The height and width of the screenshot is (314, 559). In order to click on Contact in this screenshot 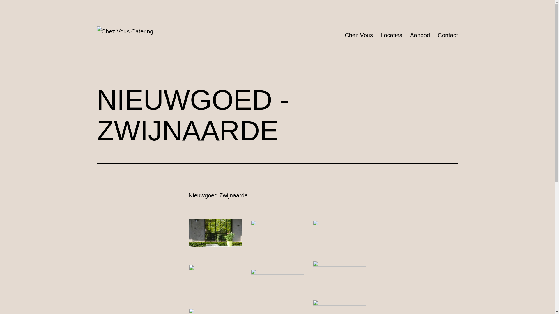, I will do `click(448, 35)`.